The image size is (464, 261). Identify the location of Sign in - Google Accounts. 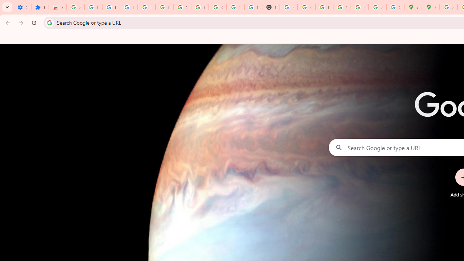
(182, 7).